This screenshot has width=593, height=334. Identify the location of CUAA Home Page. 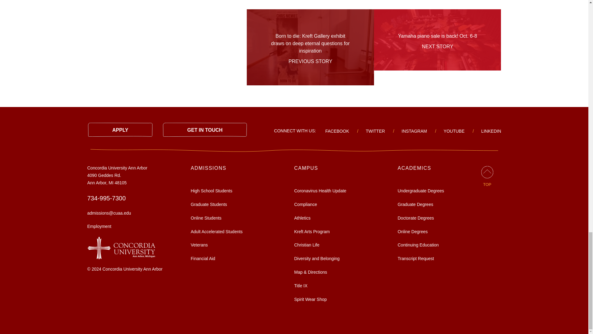
(121, 247).